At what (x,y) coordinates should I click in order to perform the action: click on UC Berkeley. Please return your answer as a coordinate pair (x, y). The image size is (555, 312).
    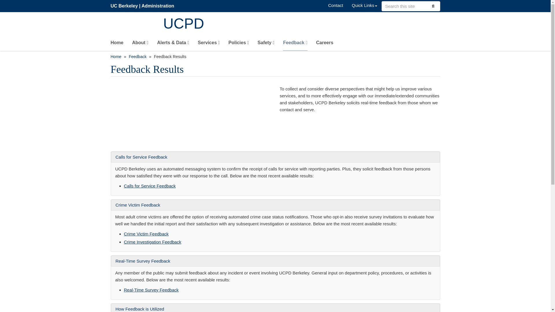
    Looking at the image, I should click on (124, 6).